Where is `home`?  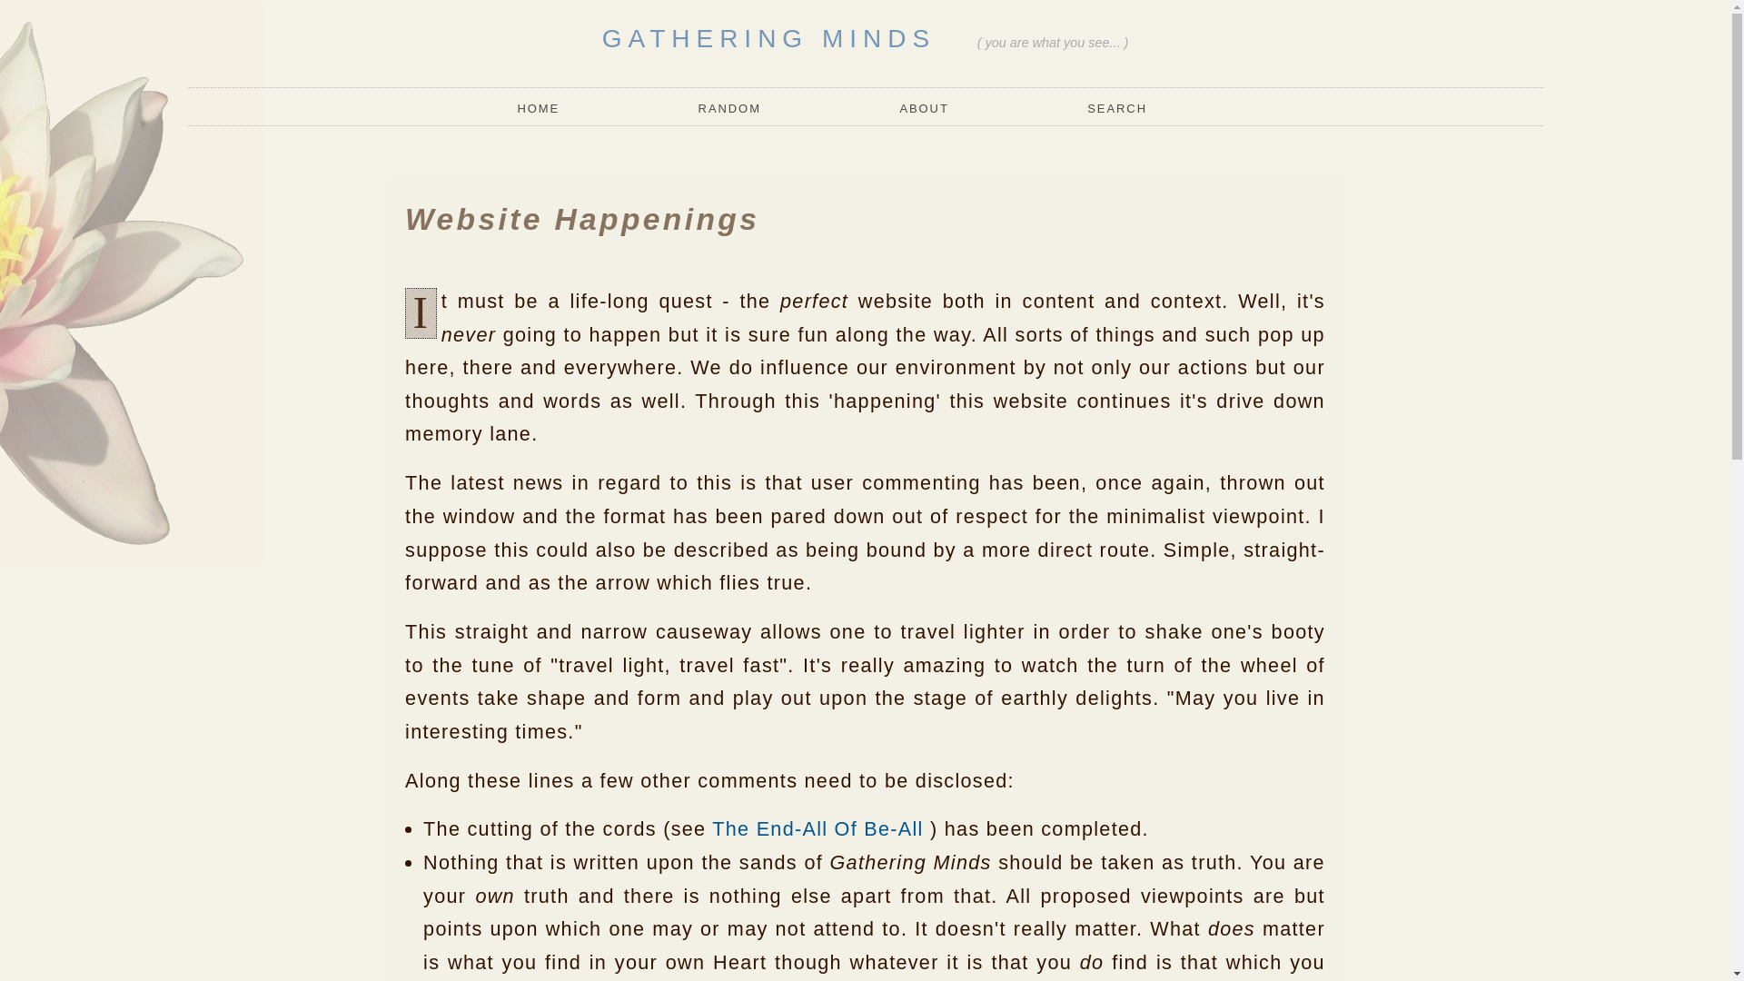
home is located at coordinates (545, 109).